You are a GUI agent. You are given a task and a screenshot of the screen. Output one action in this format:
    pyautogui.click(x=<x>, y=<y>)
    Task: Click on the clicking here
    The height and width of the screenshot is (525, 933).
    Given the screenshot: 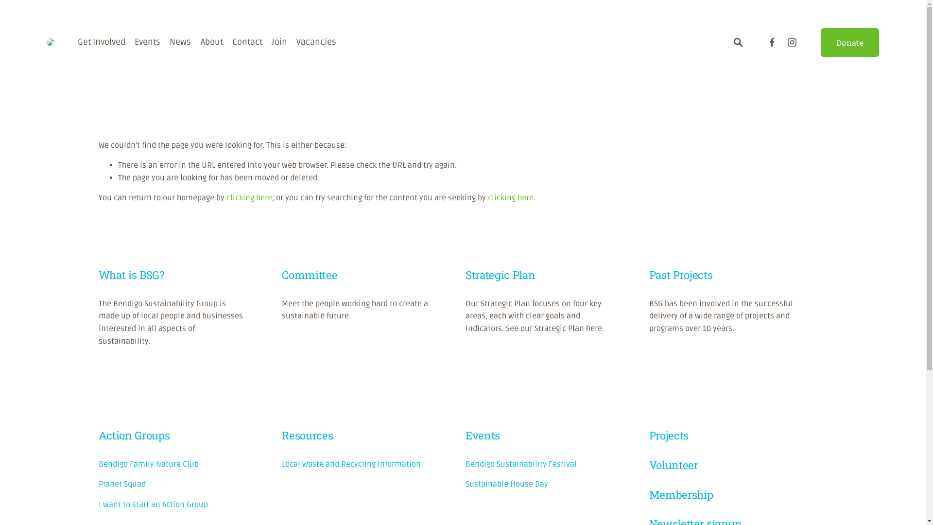 What is the action you would take?
    pyautogui.click(x=511, y=198)
    